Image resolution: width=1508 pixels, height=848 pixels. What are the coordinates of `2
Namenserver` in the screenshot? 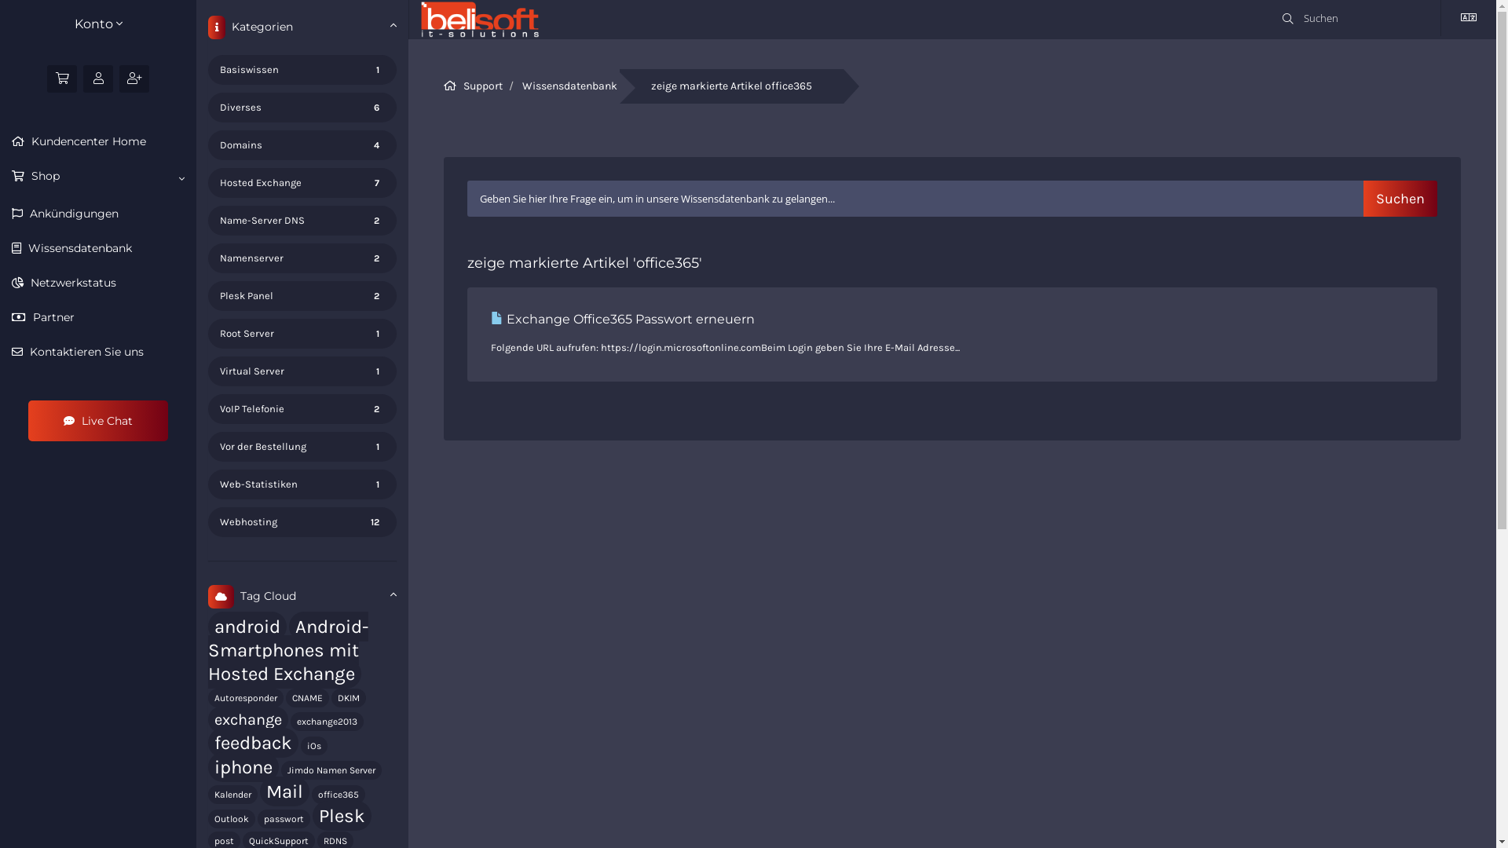 It's located at (302, 258).